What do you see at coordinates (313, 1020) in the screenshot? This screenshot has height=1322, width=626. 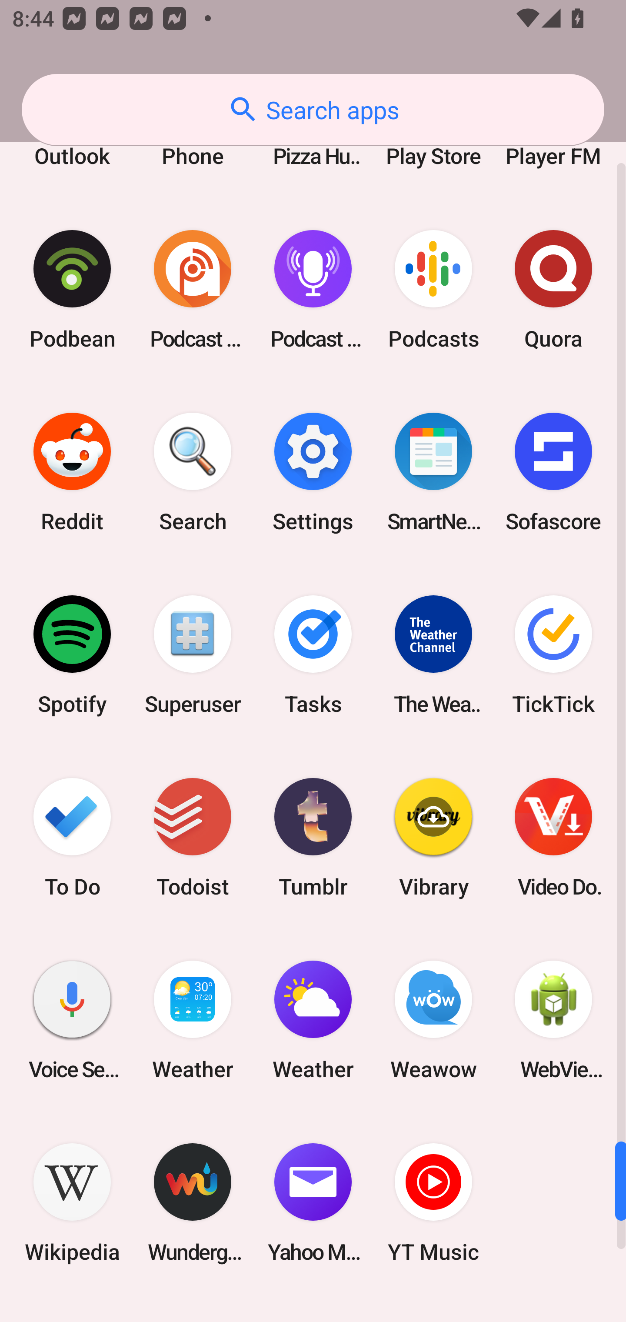 I see `Weather` at bounding box center [313, 1020].